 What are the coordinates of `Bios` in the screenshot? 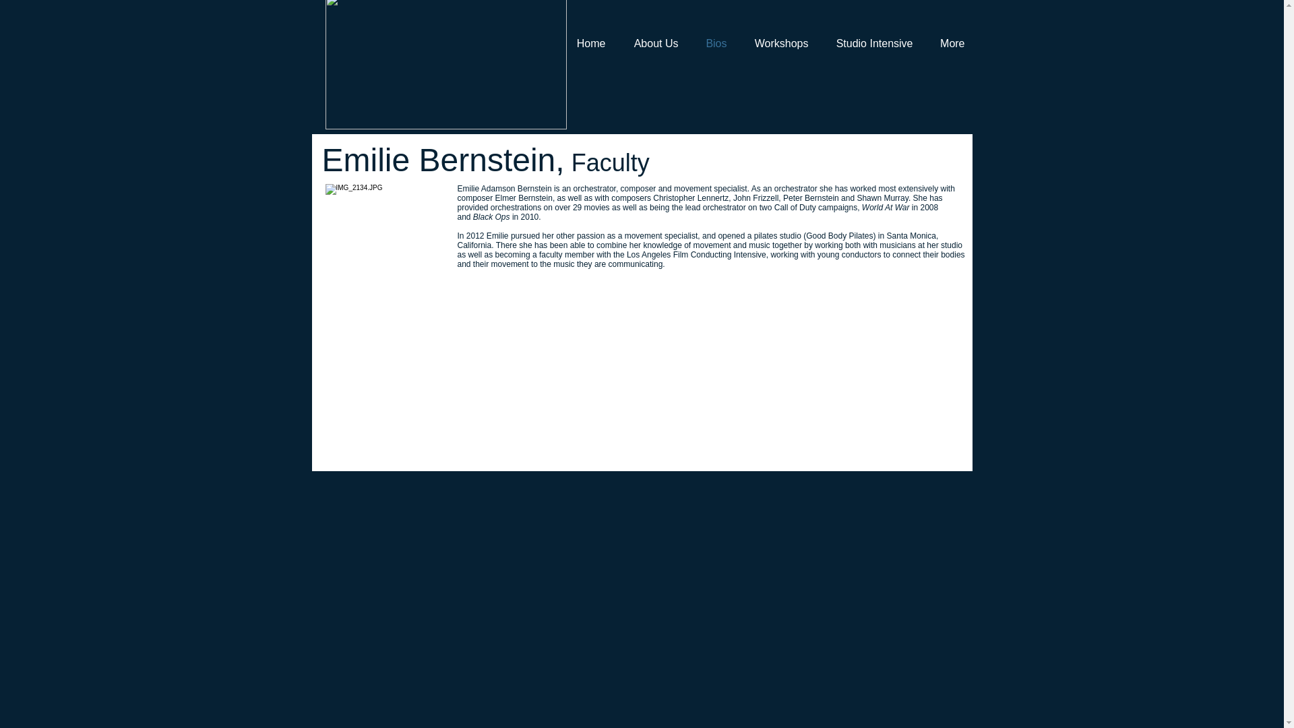 It's located at (716, 43).